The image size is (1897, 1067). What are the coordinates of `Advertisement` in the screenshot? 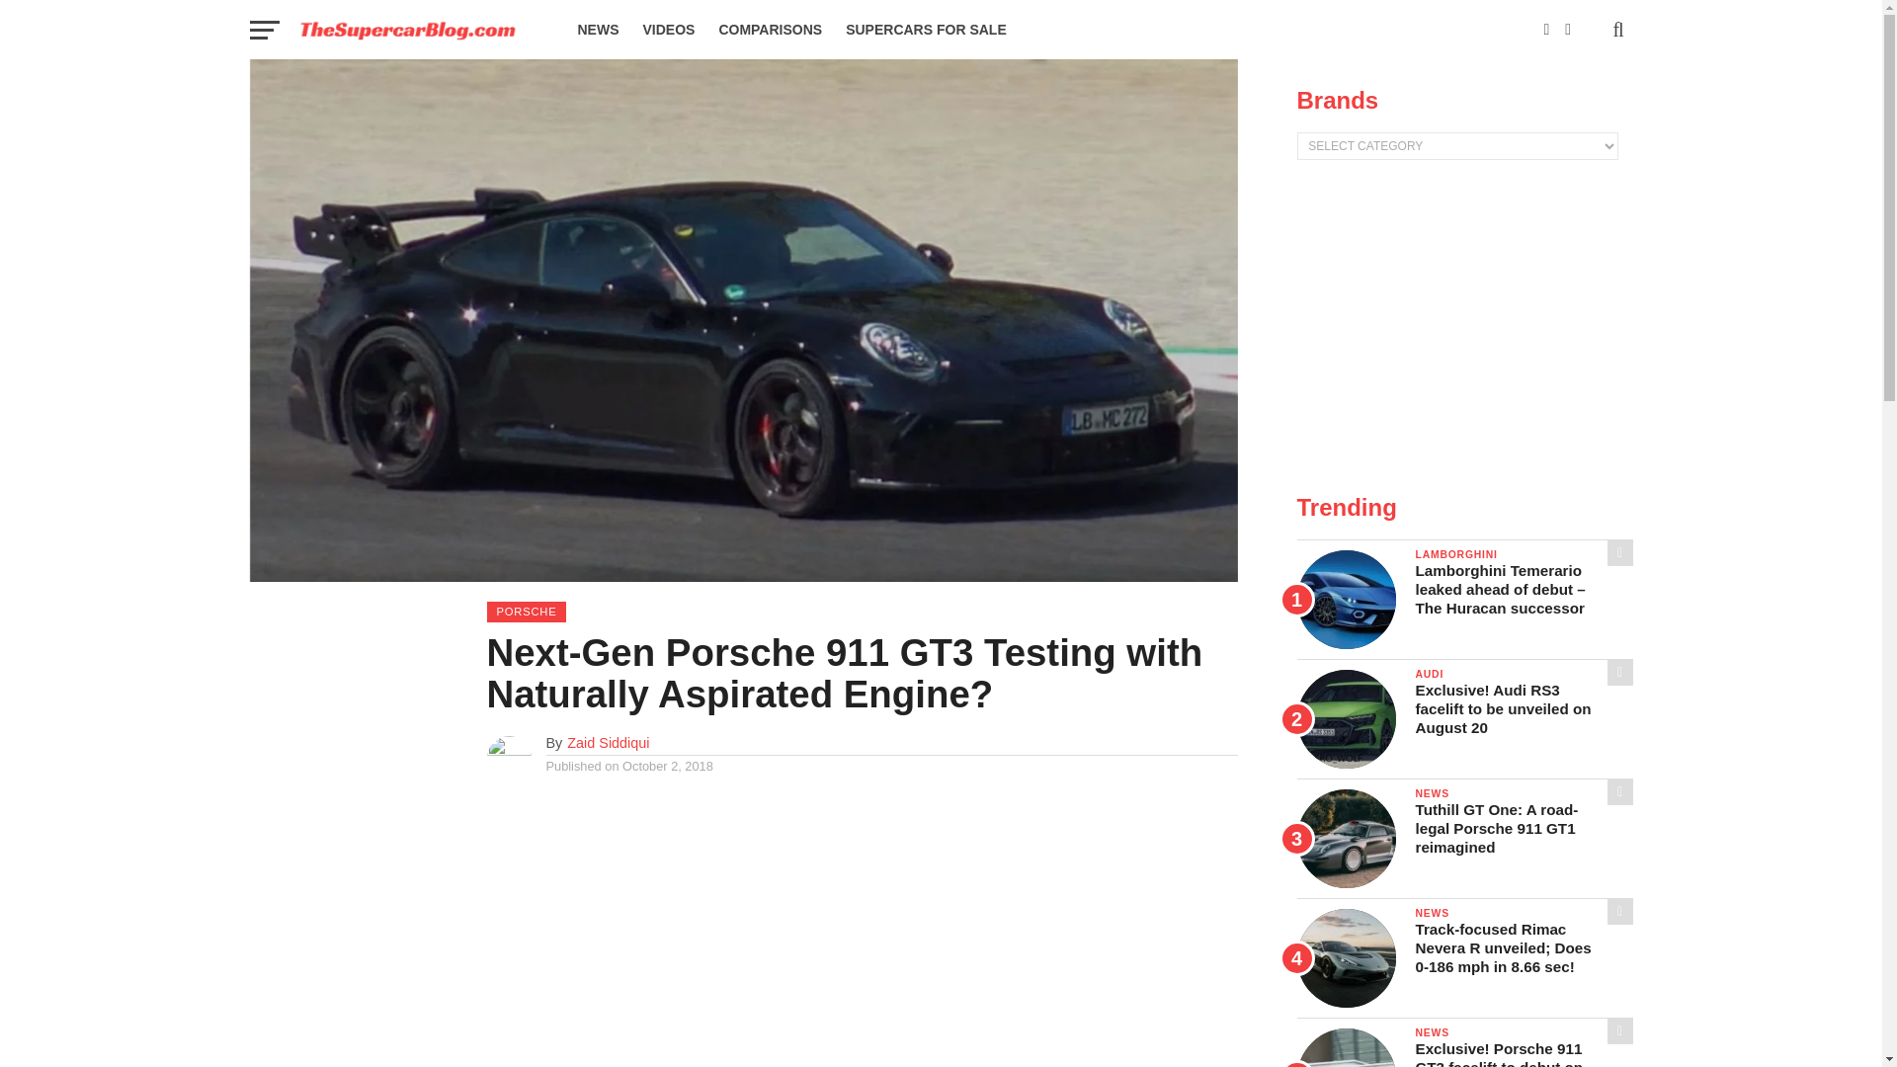 It's located at (1463, 328).